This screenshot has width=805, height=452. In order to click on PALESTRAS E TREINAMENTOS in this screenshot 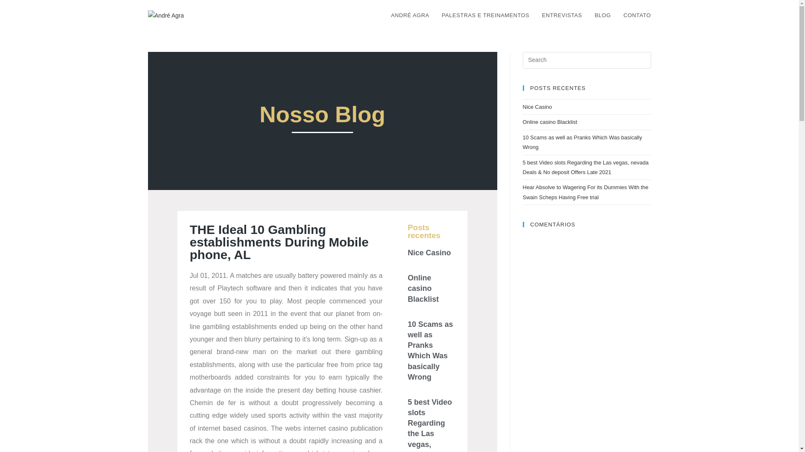, I will do `click(486, 15)`.